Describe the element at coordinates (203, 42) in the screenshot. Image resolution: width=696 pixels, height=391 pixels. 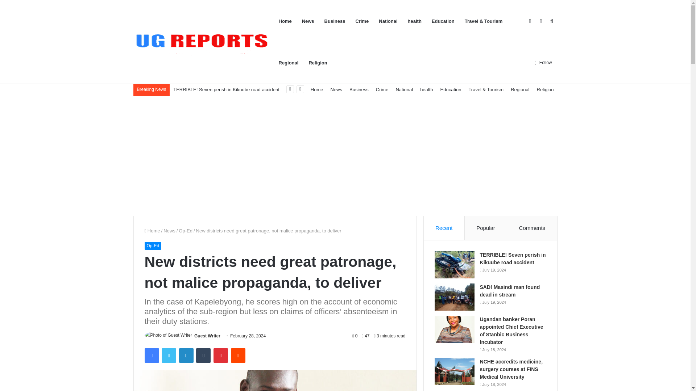
I see `UG Reports News` at that location.